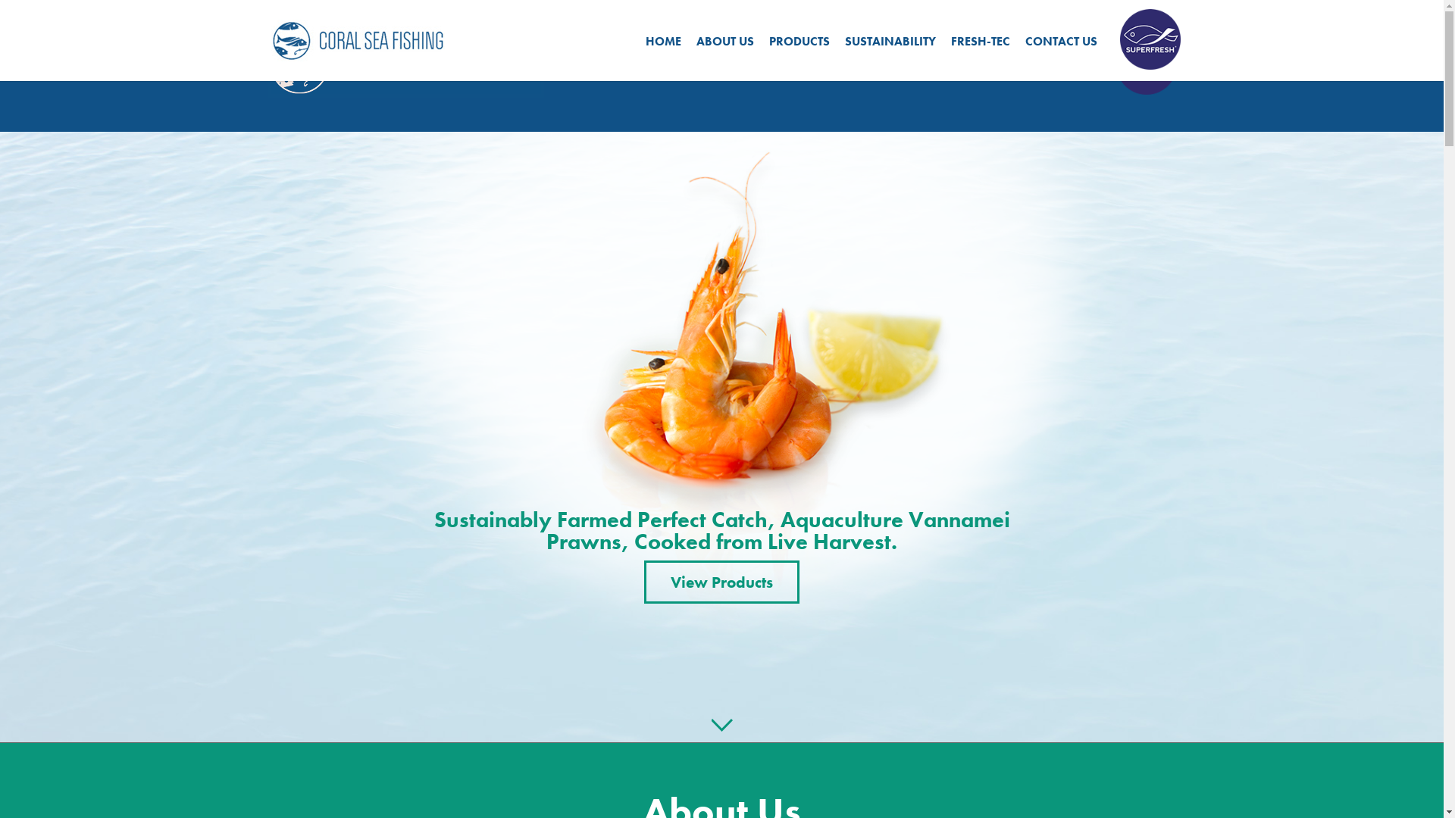  I want to click on View Products, so click(721, 582).